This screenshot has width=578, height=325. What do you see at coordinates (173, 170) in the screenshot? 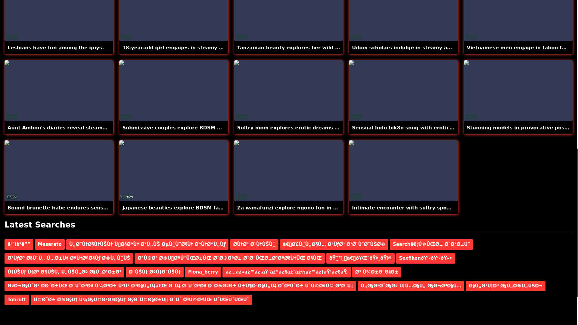
I see `2:19:29` at bounding box center [173, 170].